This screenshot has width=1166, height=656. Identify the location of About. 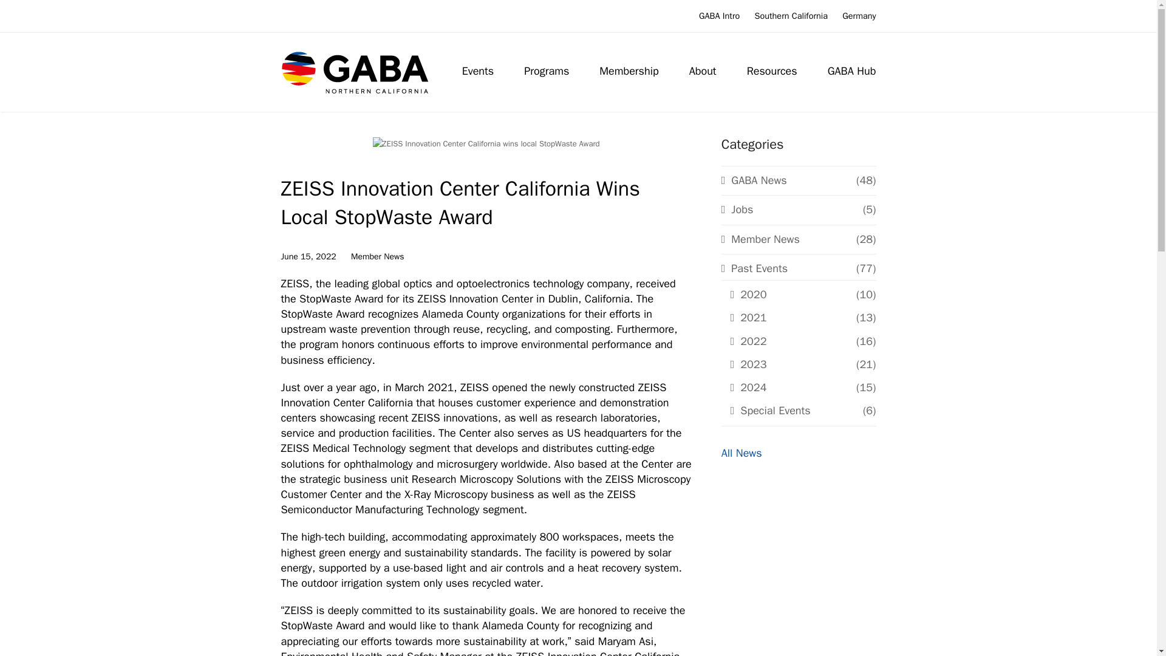
(702, 72).